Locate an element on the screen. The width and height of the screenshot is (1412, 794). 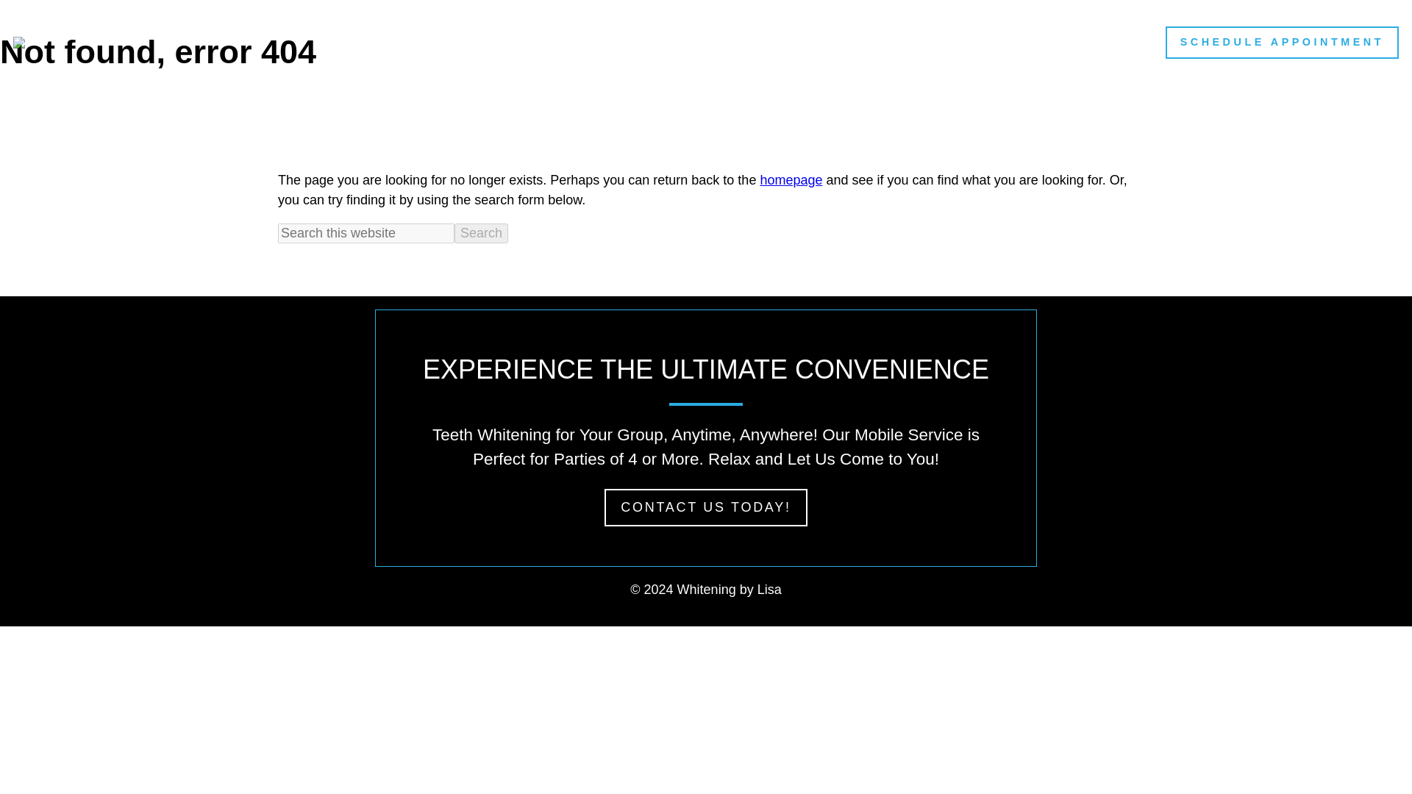
FAQ is located at coordinates (1002, 42).